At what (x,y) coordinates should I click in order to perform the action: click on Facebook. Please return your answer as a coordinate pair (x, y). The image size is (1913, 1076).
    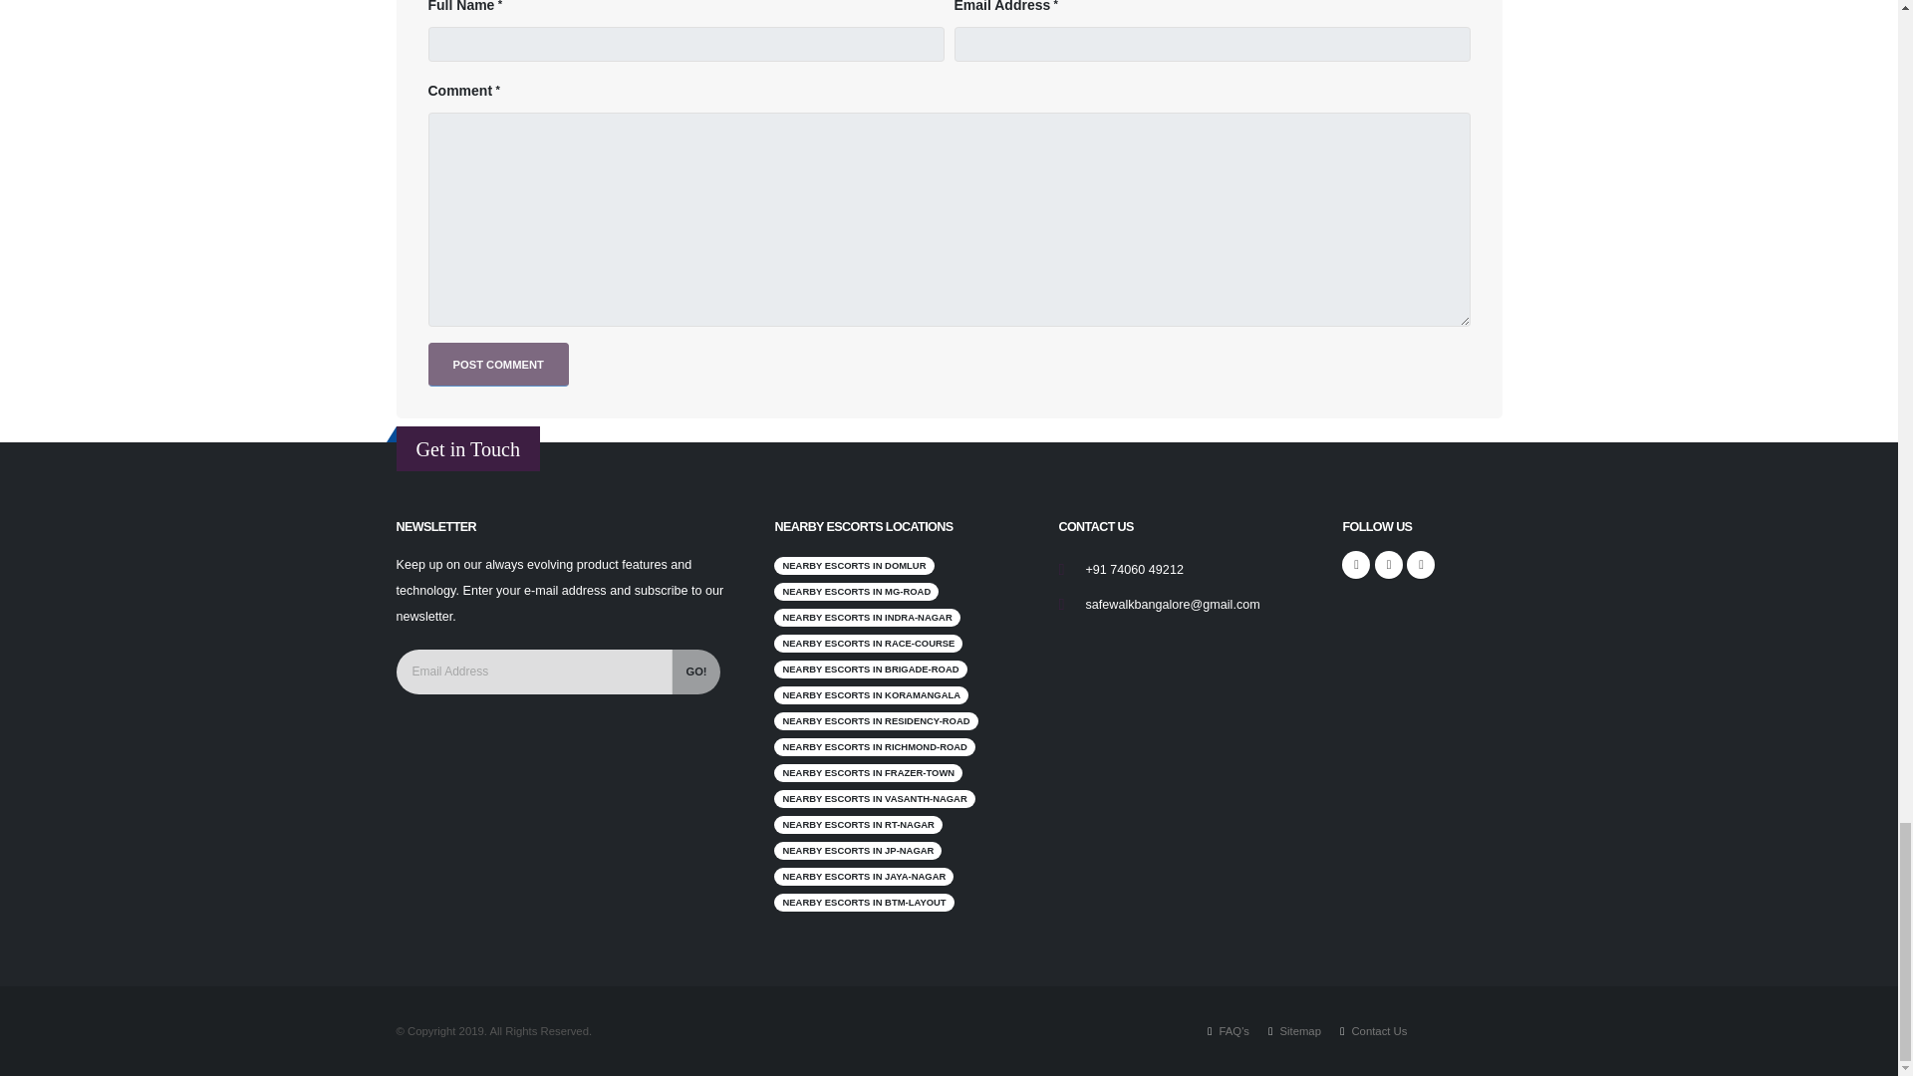
    Looking at the image, I should click on (1355, 564).